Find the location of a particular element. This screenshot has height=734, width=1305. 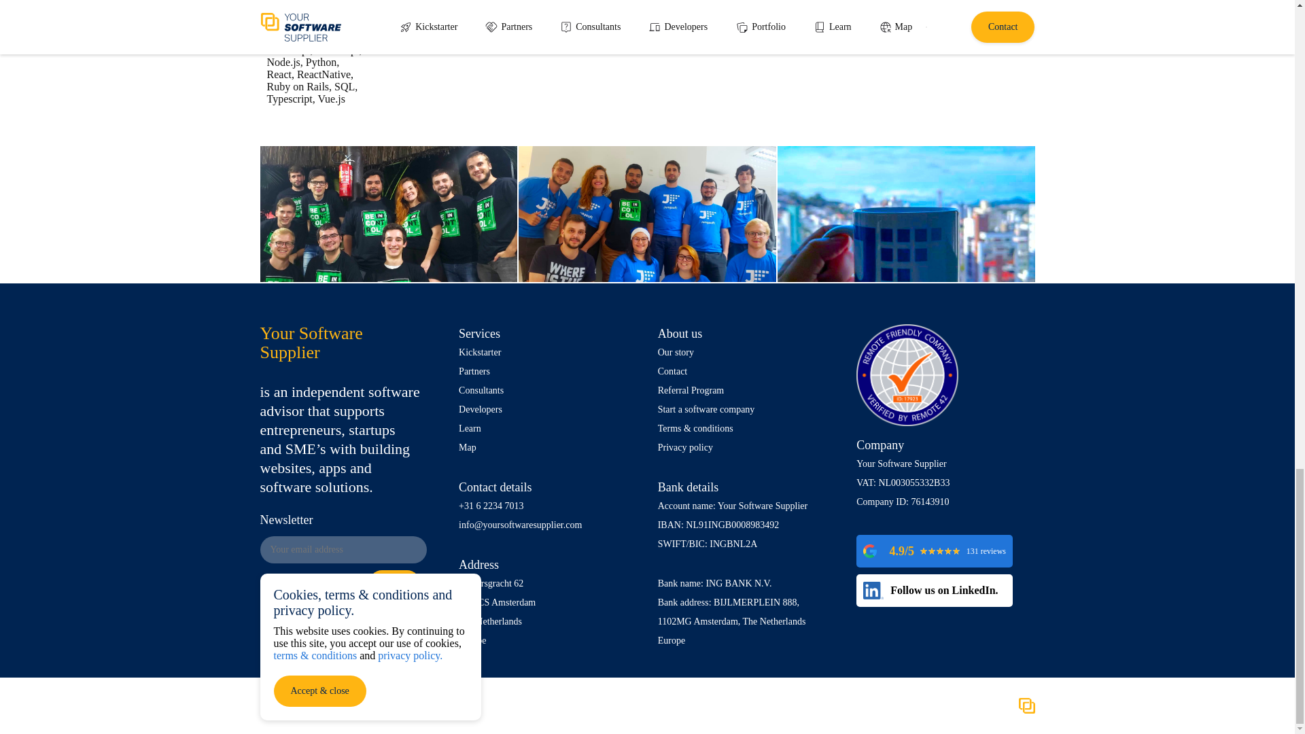

Developers is located at coordinates (548, 409).